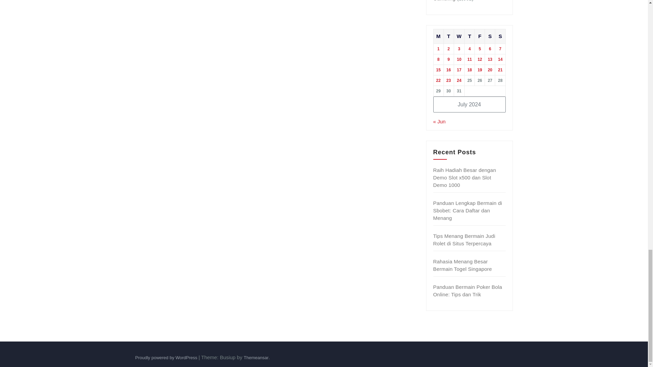  What do you see at coordinates (448, 36) in the screenshot?
I see `Tuesday` at bounding box center [448, 36].